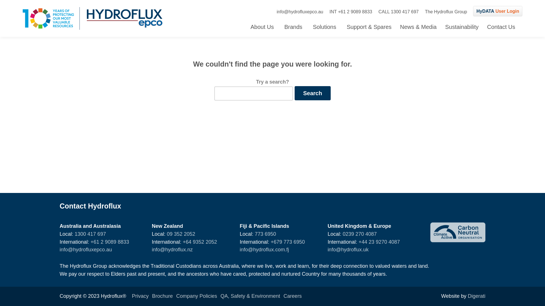 This screenshot has height=306, width=545. I want to click on Company Policies, so click(197, 296).